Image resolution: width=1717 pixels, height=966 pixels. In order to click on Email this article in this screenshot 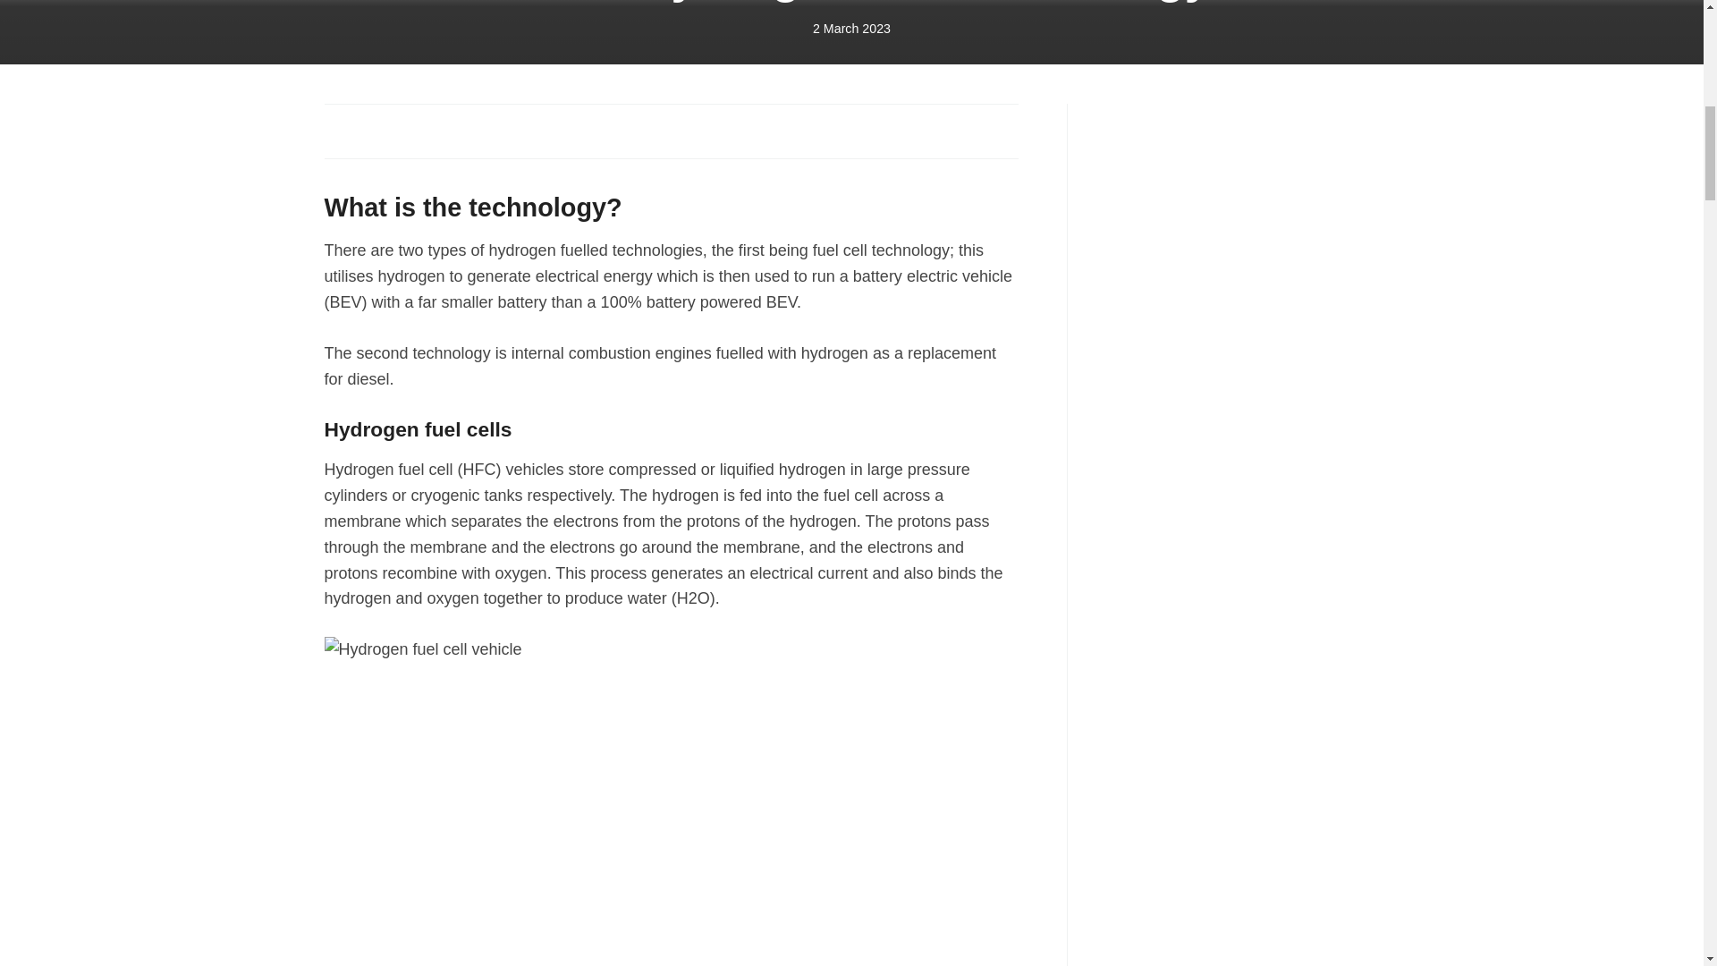, I will do `click(461, 131)`.